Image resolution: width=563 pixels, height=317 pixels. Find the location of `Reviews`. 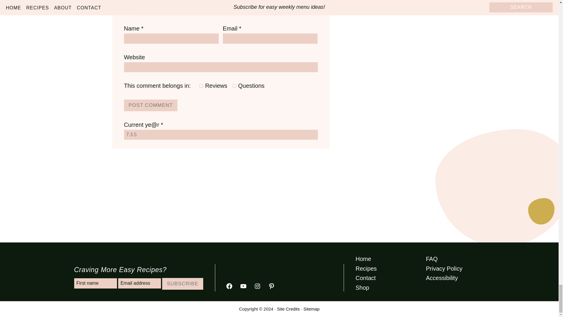

Reviews is located at coordinates (201, 86).